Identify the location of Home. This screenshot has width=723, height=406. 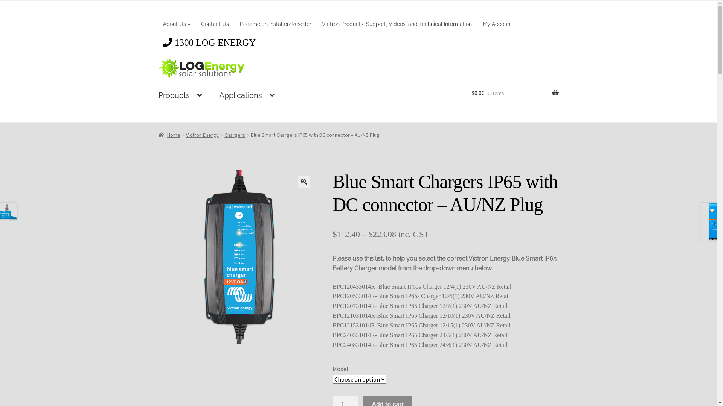
(169, 135).